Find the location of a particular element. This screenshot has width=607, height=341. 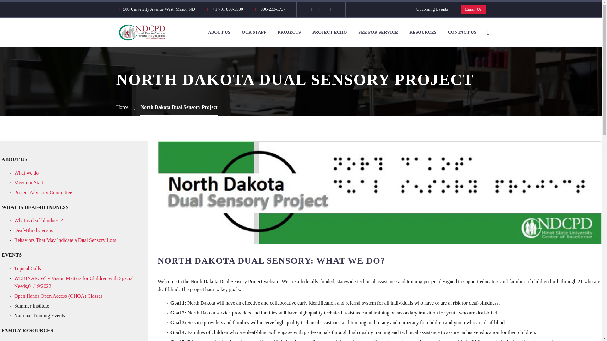

PROJECTS is located at coordinates (290, 32).